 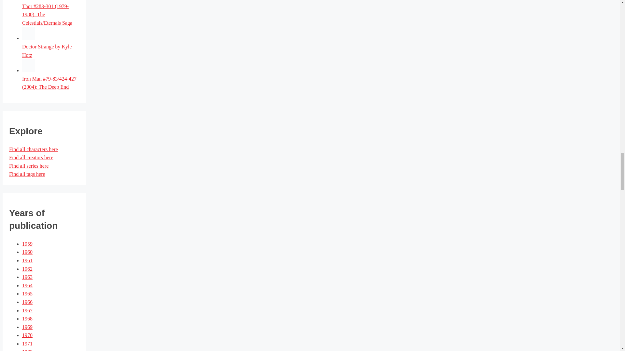 I want to click on Doctor Strange by Kyle Hotz, so click(x=47, y=51).